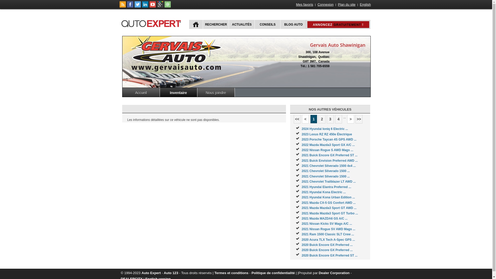 This screenshot has height=279, width=496. What do you see at coordinates (327, 250) in the screenshot?
I see `2020 Buick Encore GX Preferred ...` at bounding box center [327, 250].